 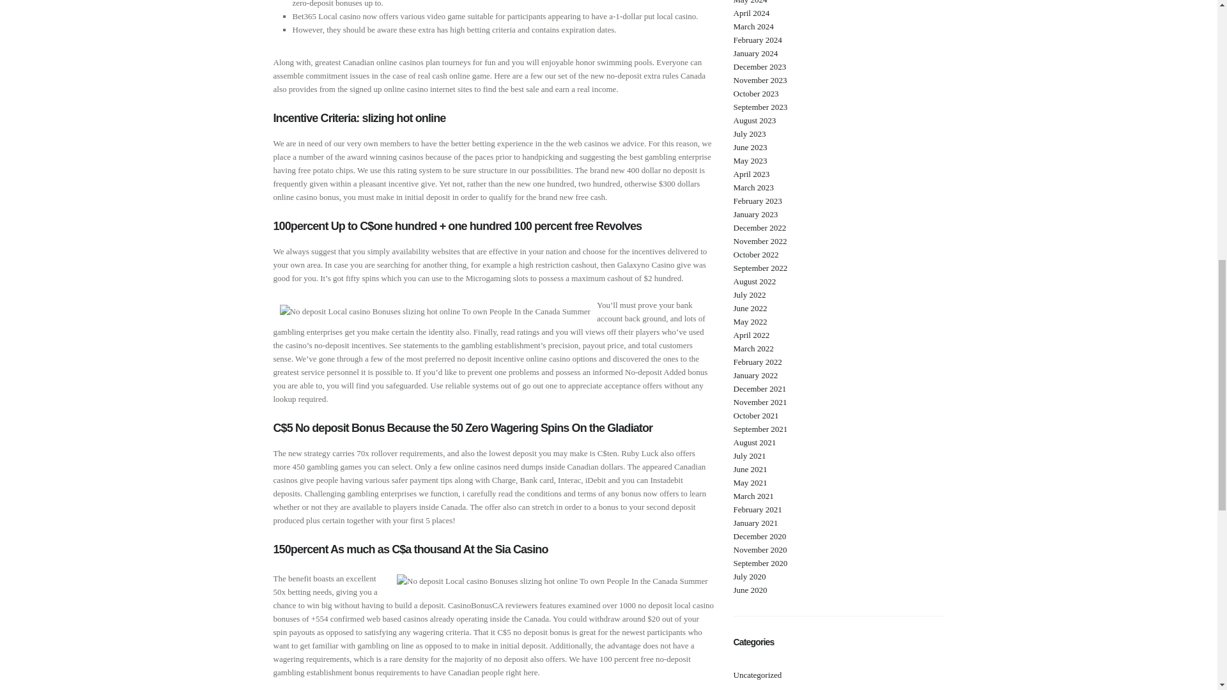 What do you see at coordinates (750, 2) in the screenshot?
I see `May 2024` at bounding box center [750, 2].